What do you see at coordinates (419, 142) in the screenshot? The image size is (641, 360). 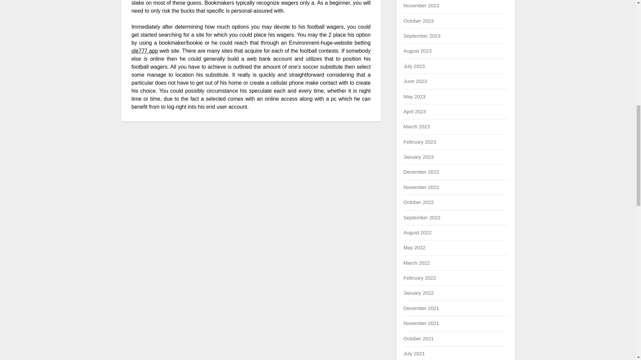 I see `February 2023` at bounding box center [419, 142].